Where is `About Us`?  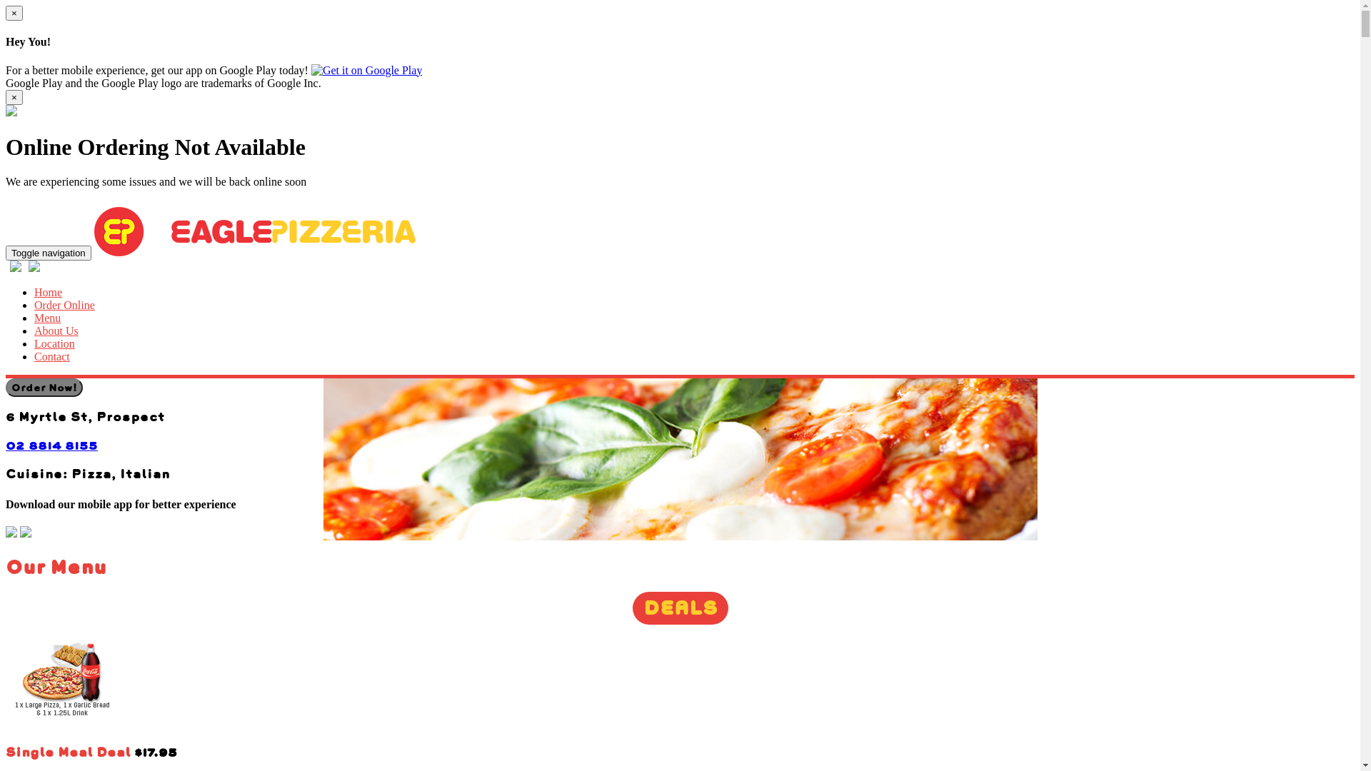 About Us is located at coordinates (56, 331).